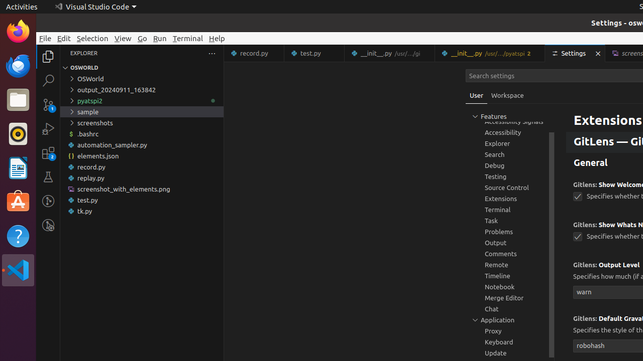  Describe the element at coordinates (510, 110) in the screenshot. I see `Features, group` at that location.